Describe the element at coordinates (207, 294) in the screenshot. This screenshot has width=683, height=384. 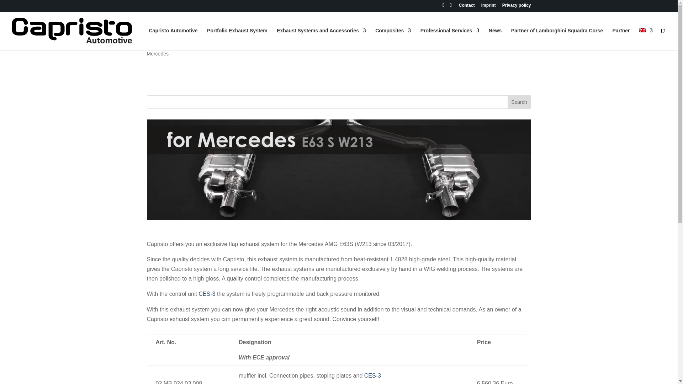
I see `CES-3` at that location.